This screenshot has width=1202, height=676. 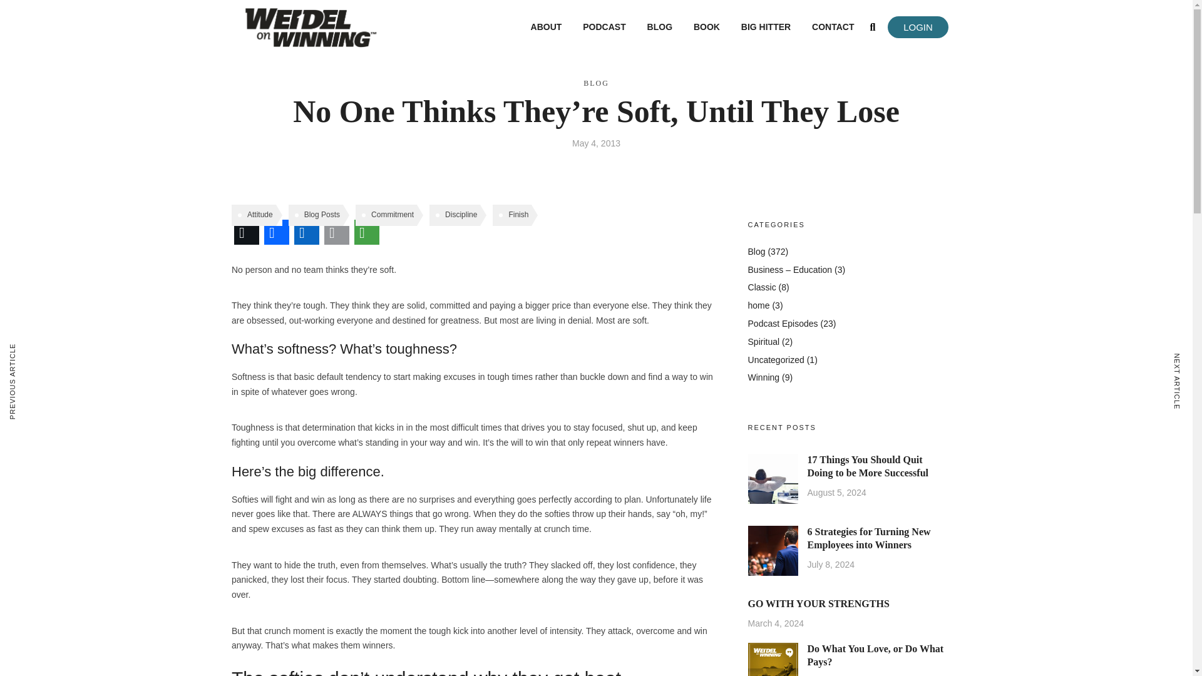 I want to click on BLOG, so click(x=660, y=28).